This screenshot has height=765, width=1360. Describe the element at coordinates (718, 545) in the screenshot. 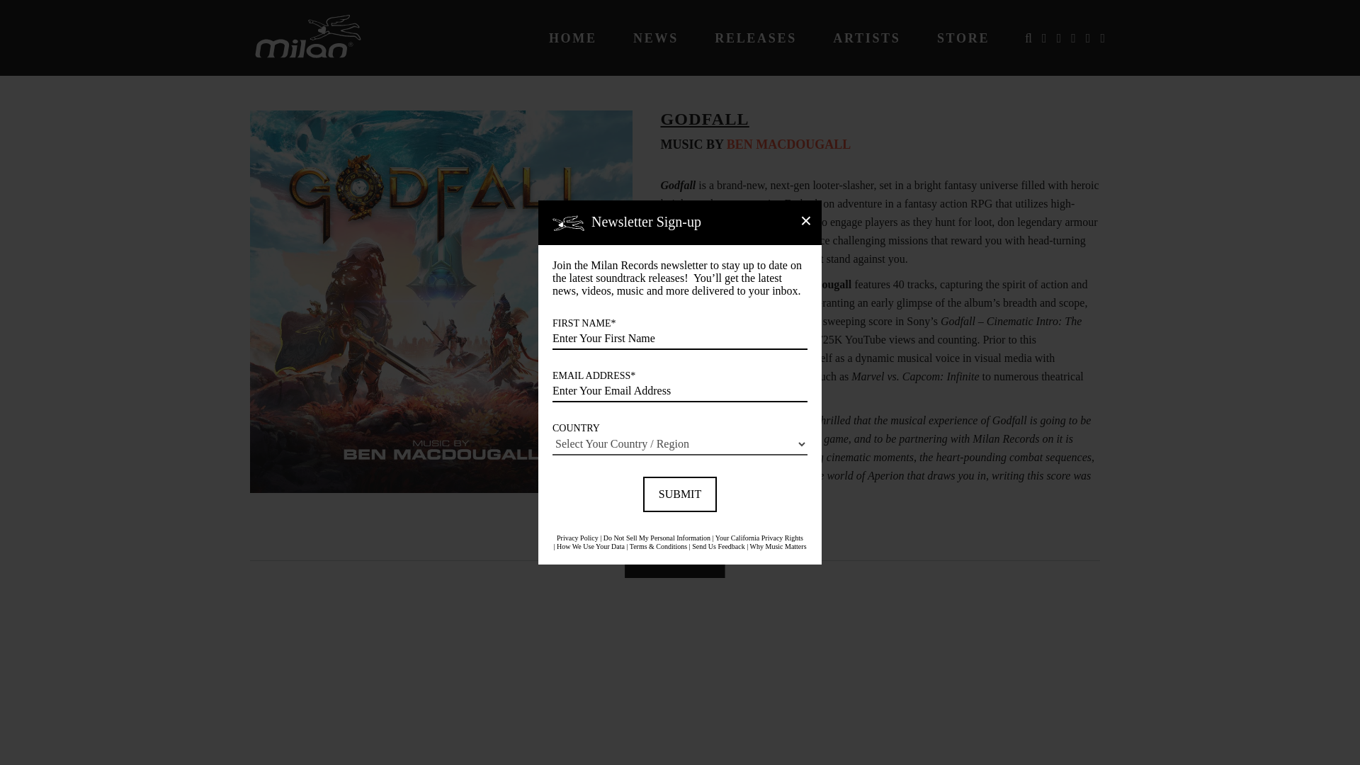

I see `Send Us Feedback` at that location.